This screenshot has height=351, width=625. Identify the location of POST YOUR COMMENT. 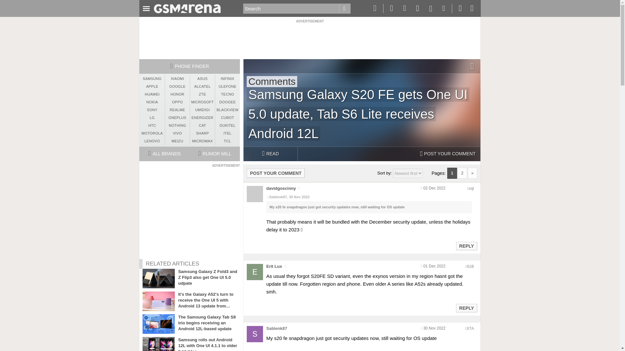
(276, 173).